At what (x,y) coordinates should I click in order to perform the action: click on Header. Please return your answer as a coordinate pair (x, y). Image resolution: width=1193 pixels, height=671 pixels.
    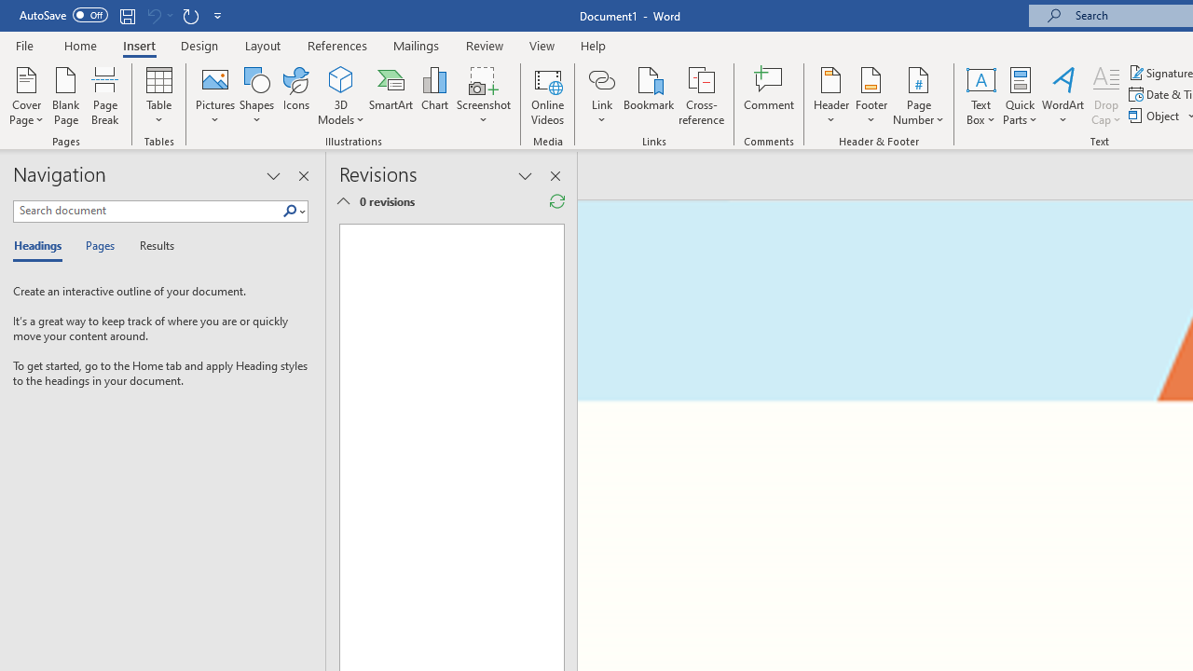
    Looking at the image, I should click on (831, 95).